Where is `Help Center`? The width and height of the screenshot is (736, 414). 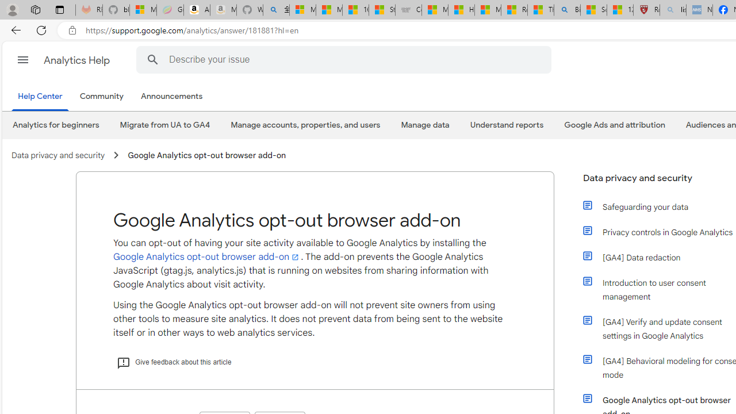 Help Center is located at coordinates (40, 97).